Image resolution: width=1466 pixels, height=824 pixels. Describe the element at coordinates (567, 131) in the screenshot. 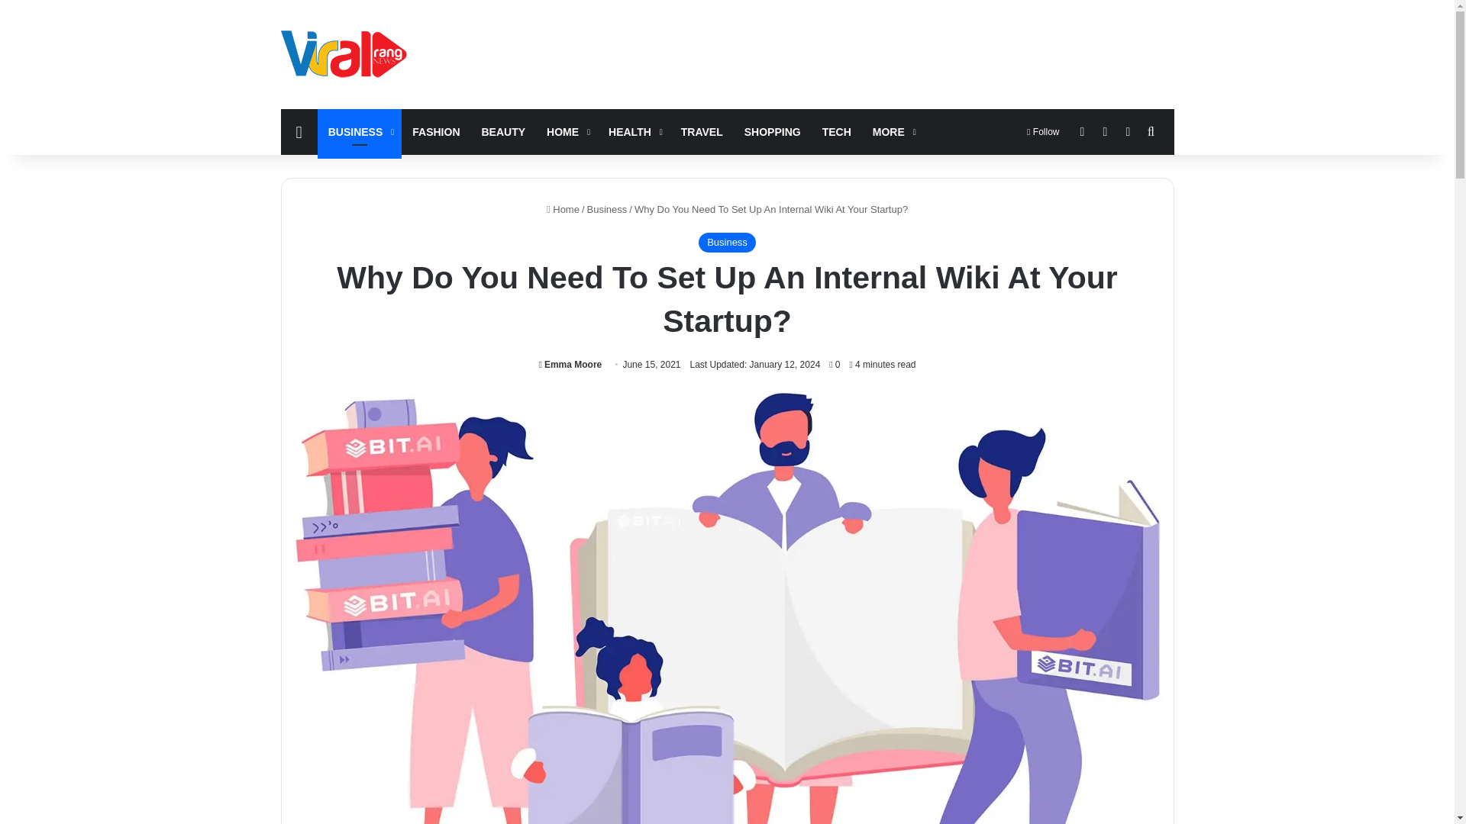

I see `HOME` at that location.